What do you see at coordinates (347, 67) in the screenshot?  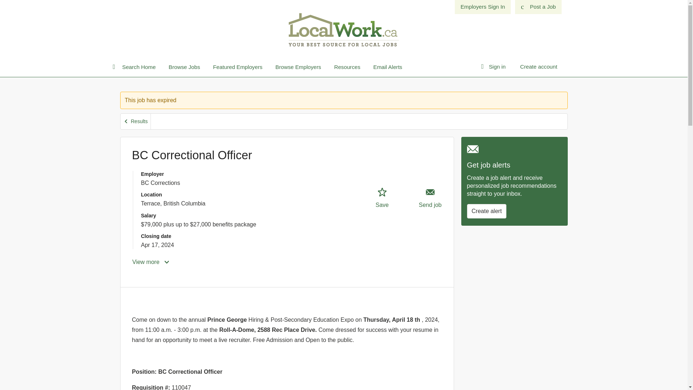 I see `Resources` at bounding box center [347, 67].